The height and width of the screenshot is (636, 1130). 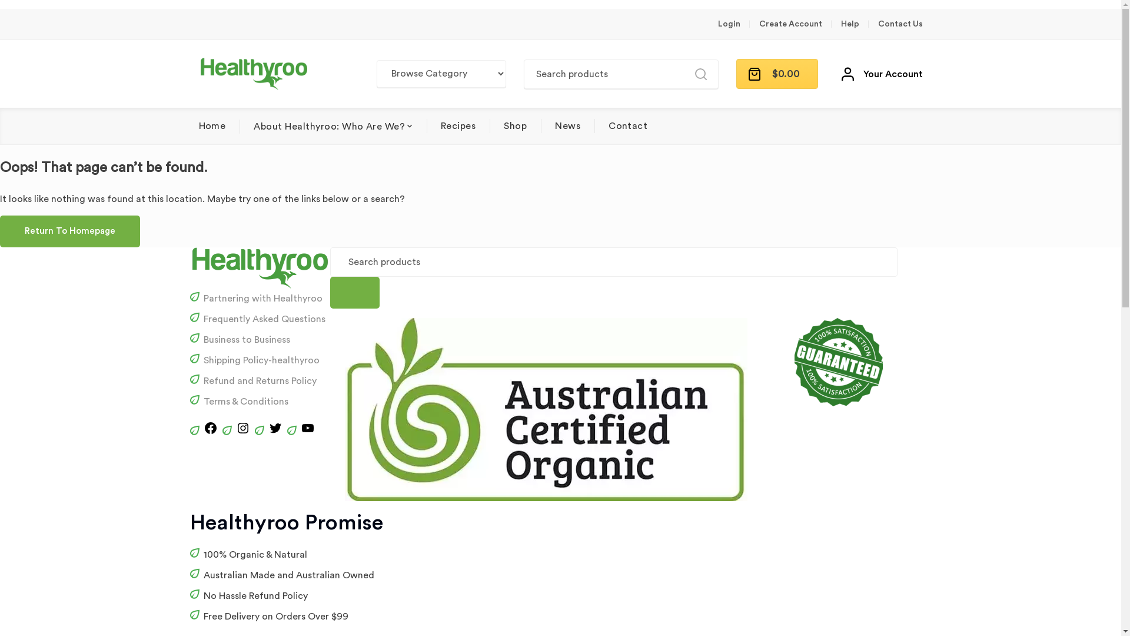 What do you see at coordinates (246, 402) in the screenshot?
I see `Terms & Conditions` at bounding box center [246, 402].